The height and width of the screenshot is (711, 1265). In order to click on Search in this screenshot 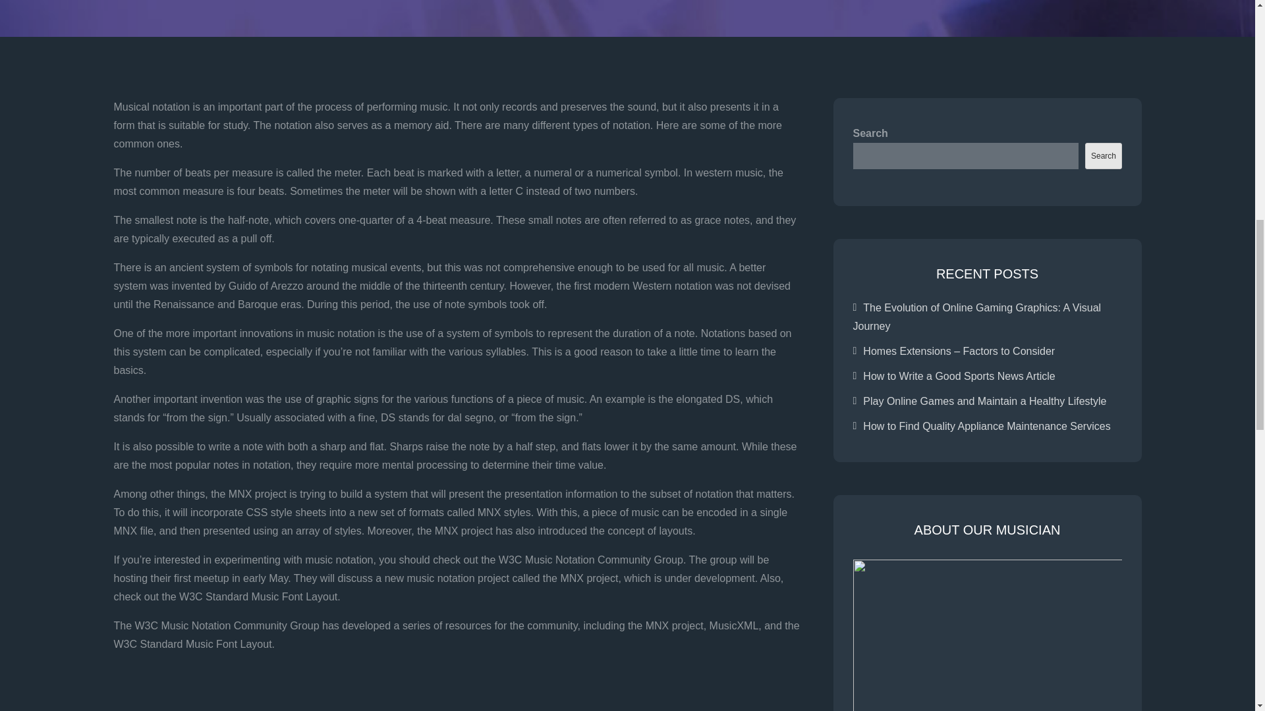, I will do `click(1103, 156)`.